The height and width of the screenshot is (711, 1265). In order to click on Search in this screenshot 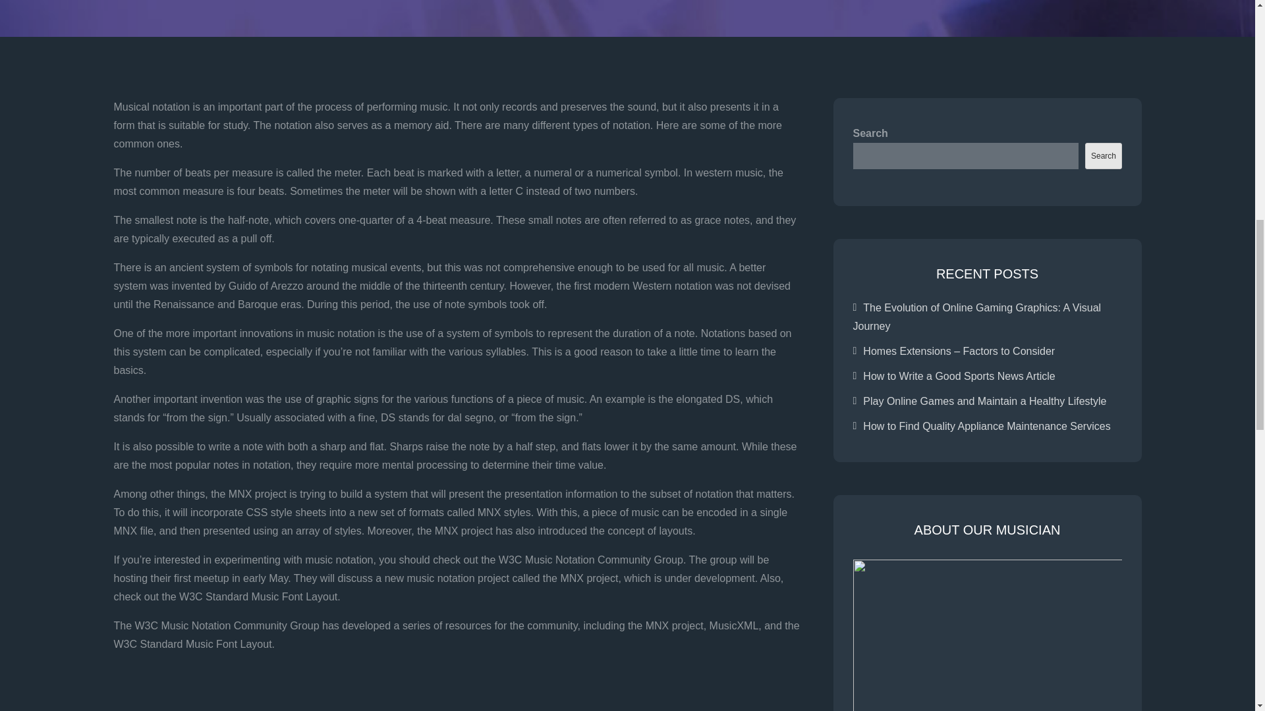, I will do `click(1103, 156)`.